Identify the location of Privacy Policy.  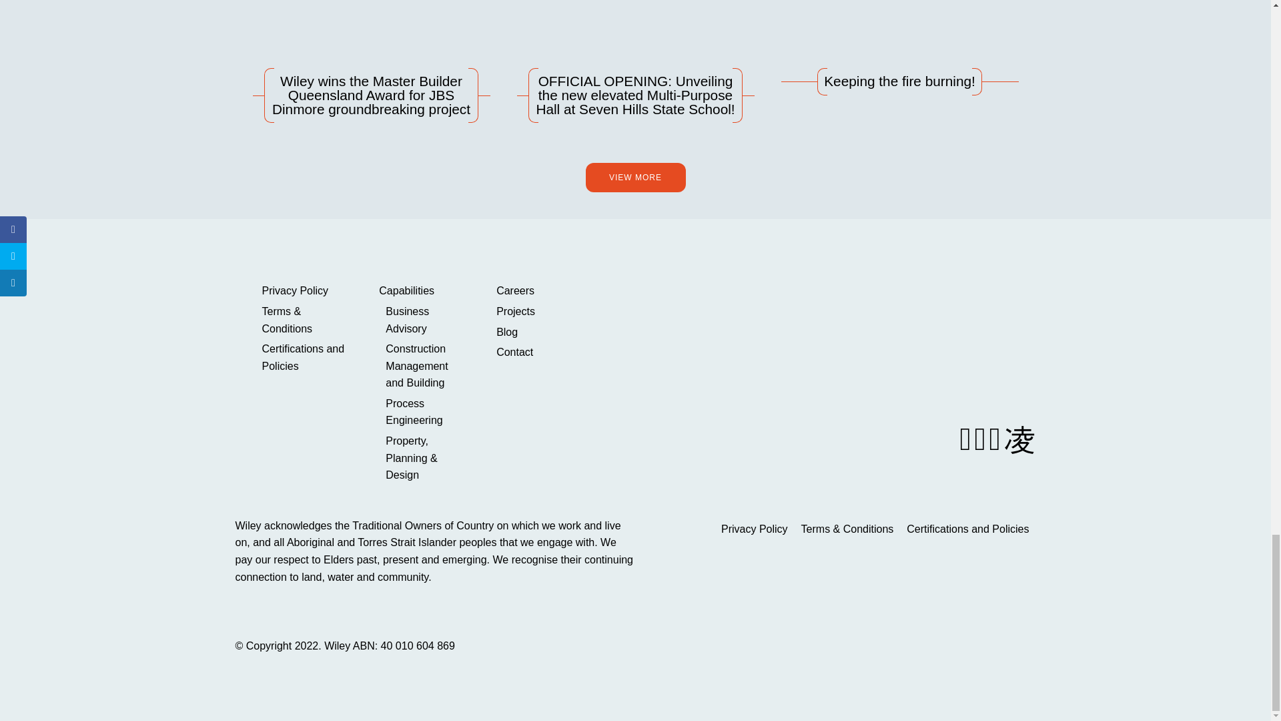
(303, 291).